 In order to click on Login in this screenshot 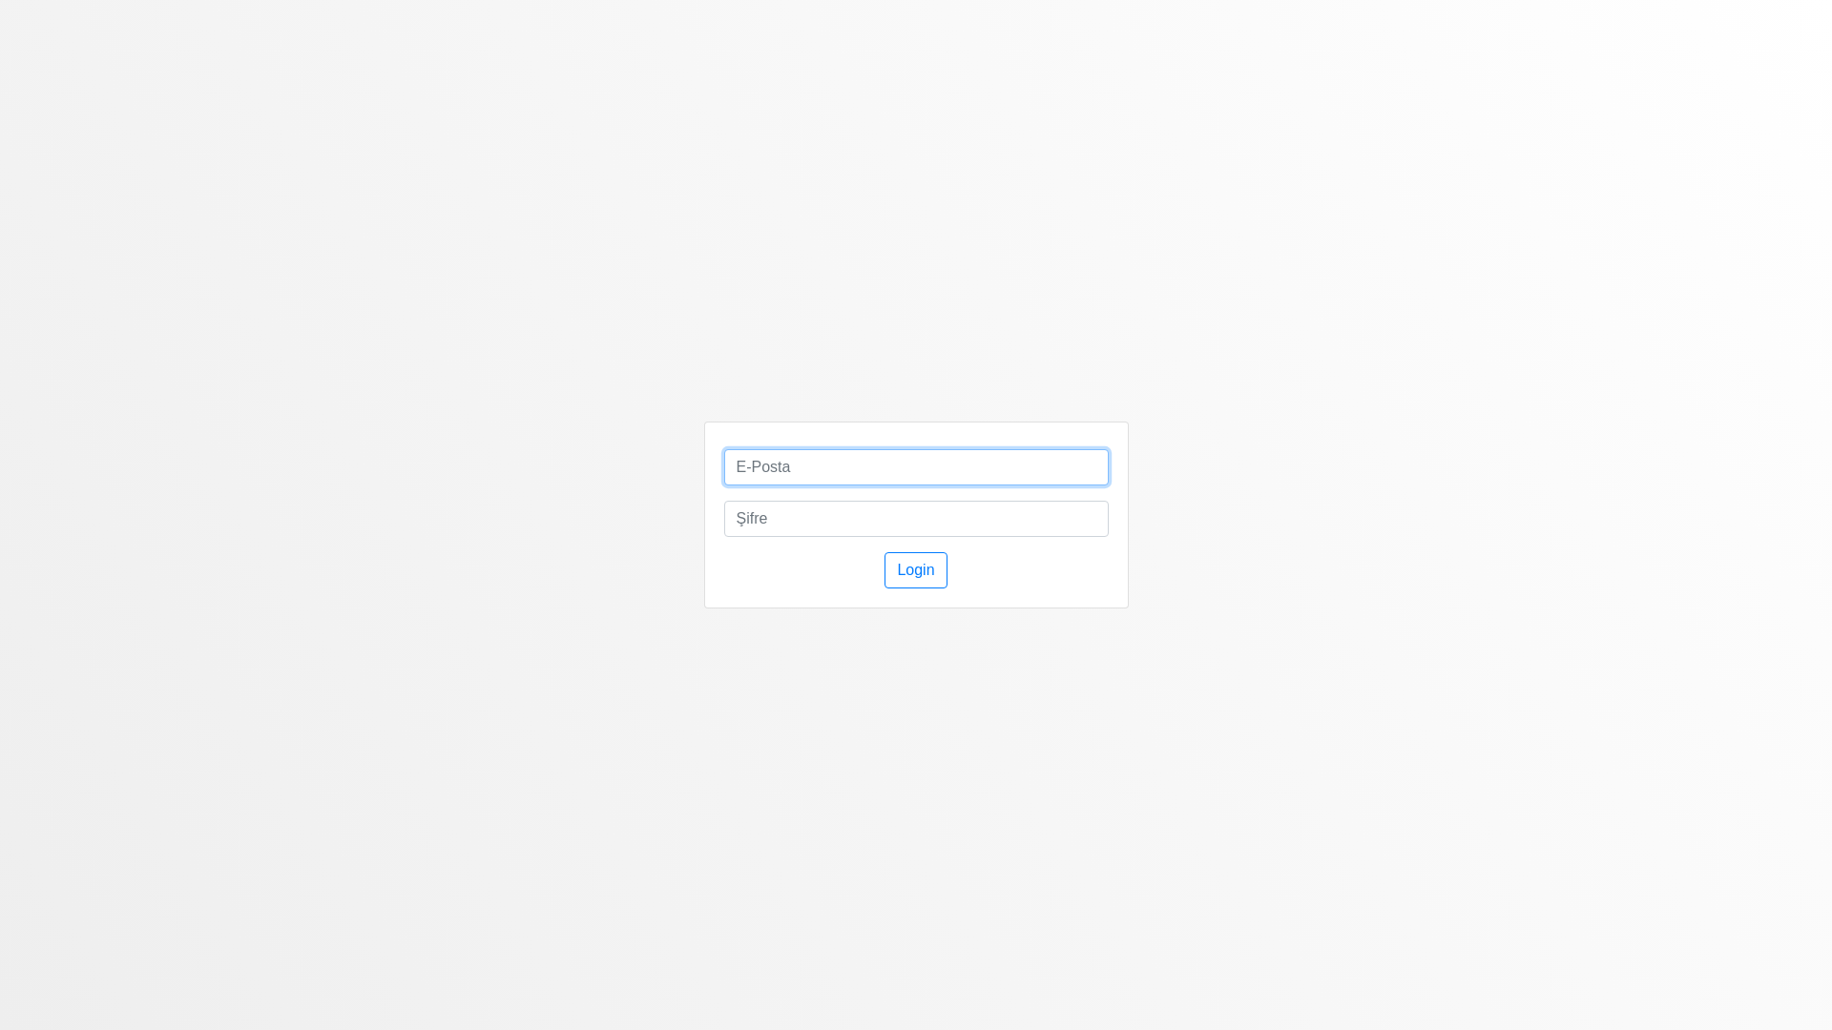, I will do `click(916, 570)`.